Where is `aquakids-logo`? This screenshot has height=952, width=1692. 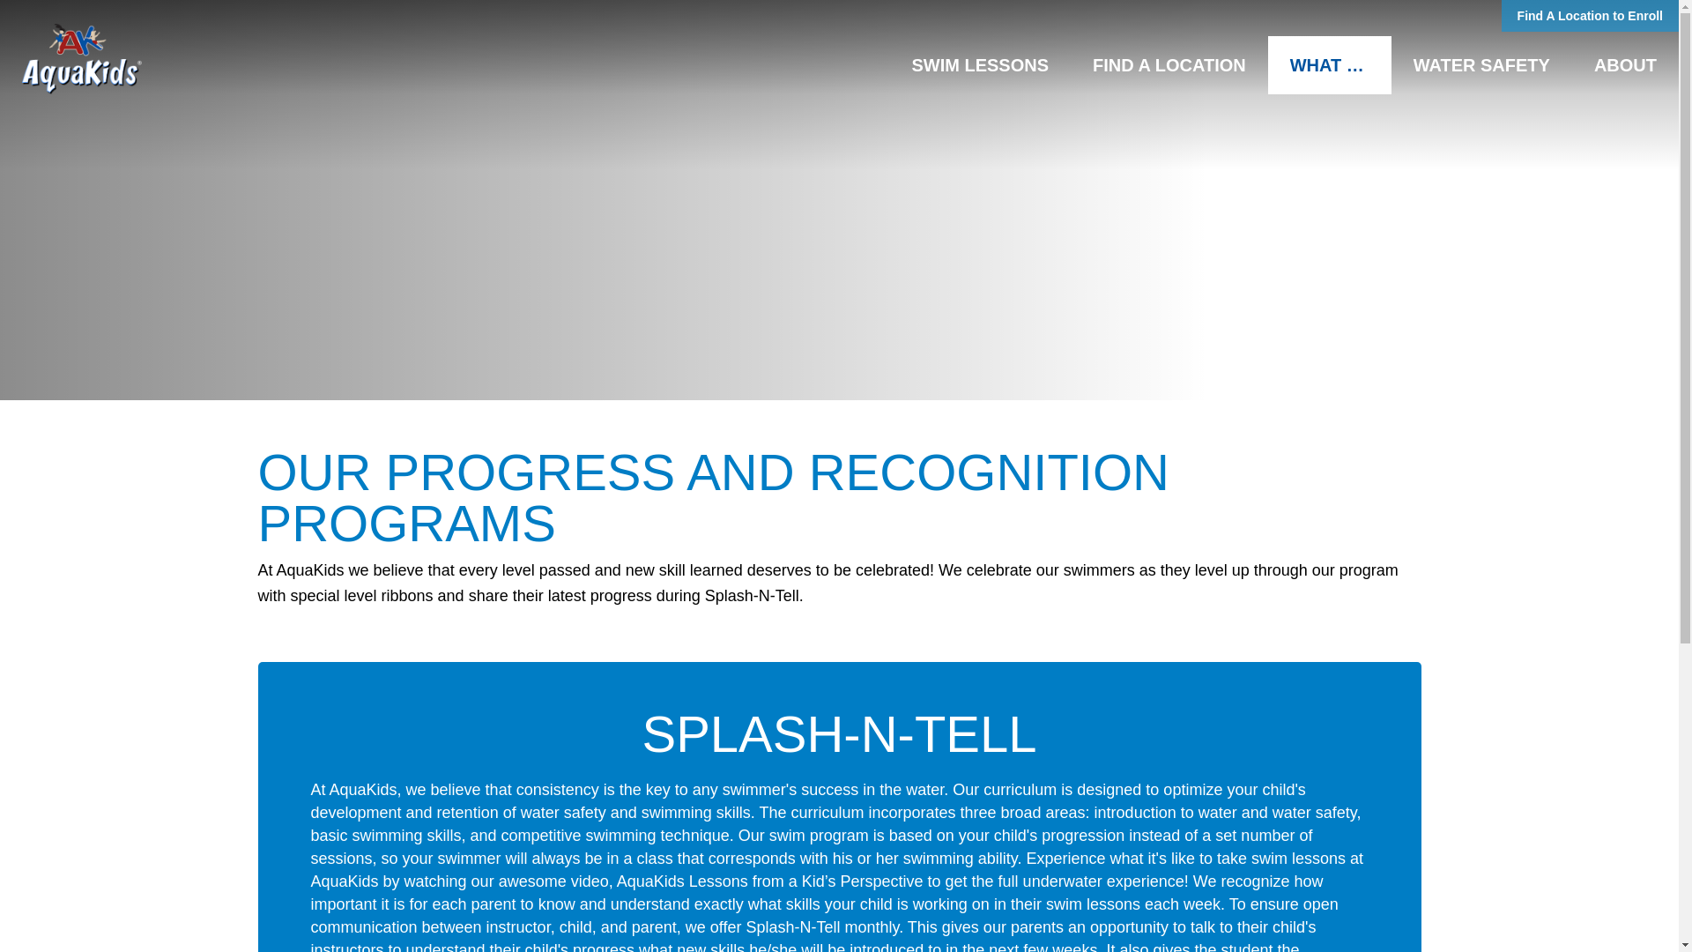
aquakids-logo is located at coordinates (81, 58).